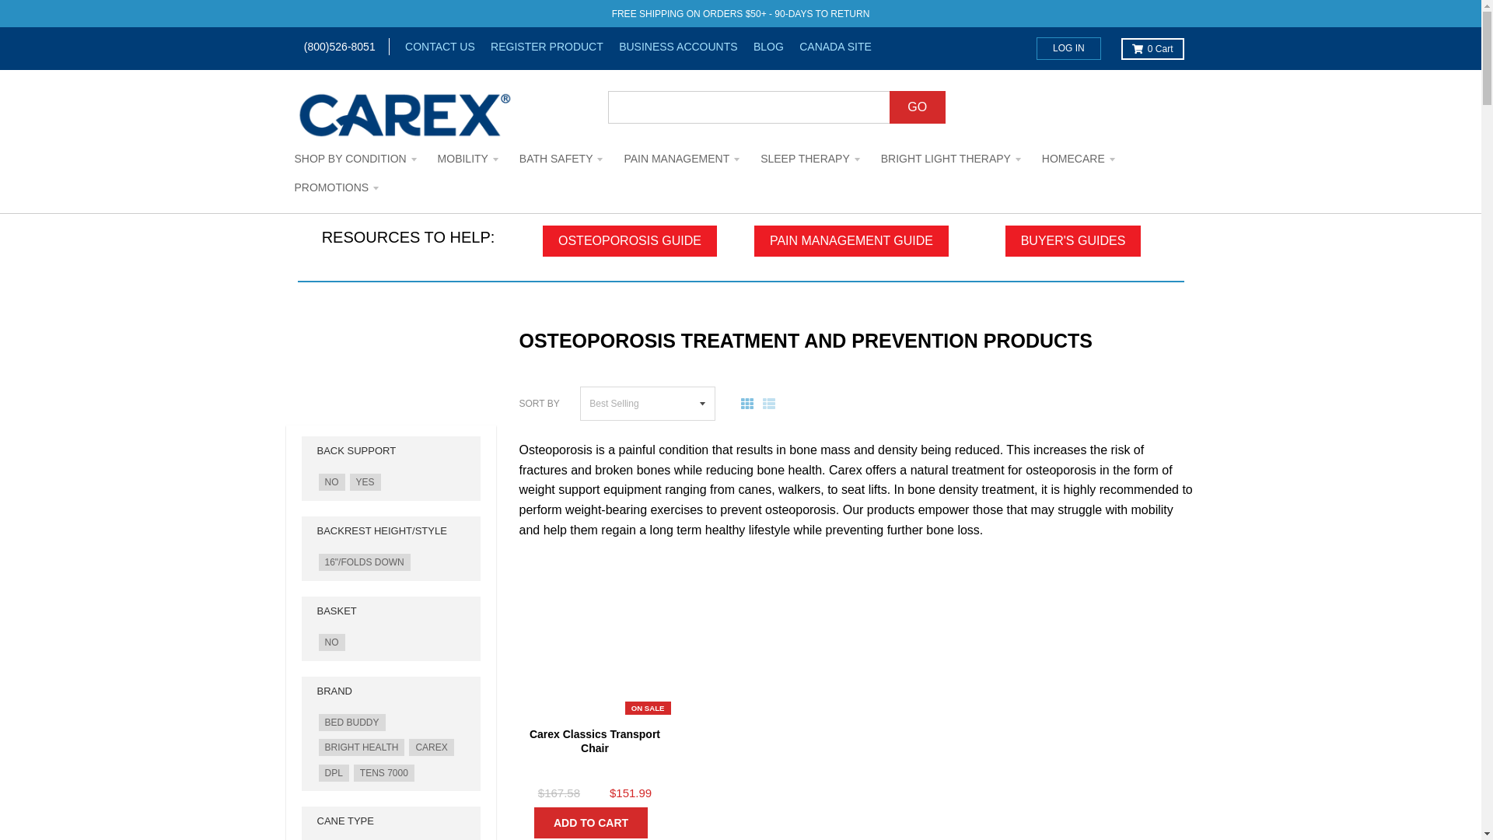 The height and width of the screenshot is (840, 1493). I want to click on CONTACT US, so click(432, 47).